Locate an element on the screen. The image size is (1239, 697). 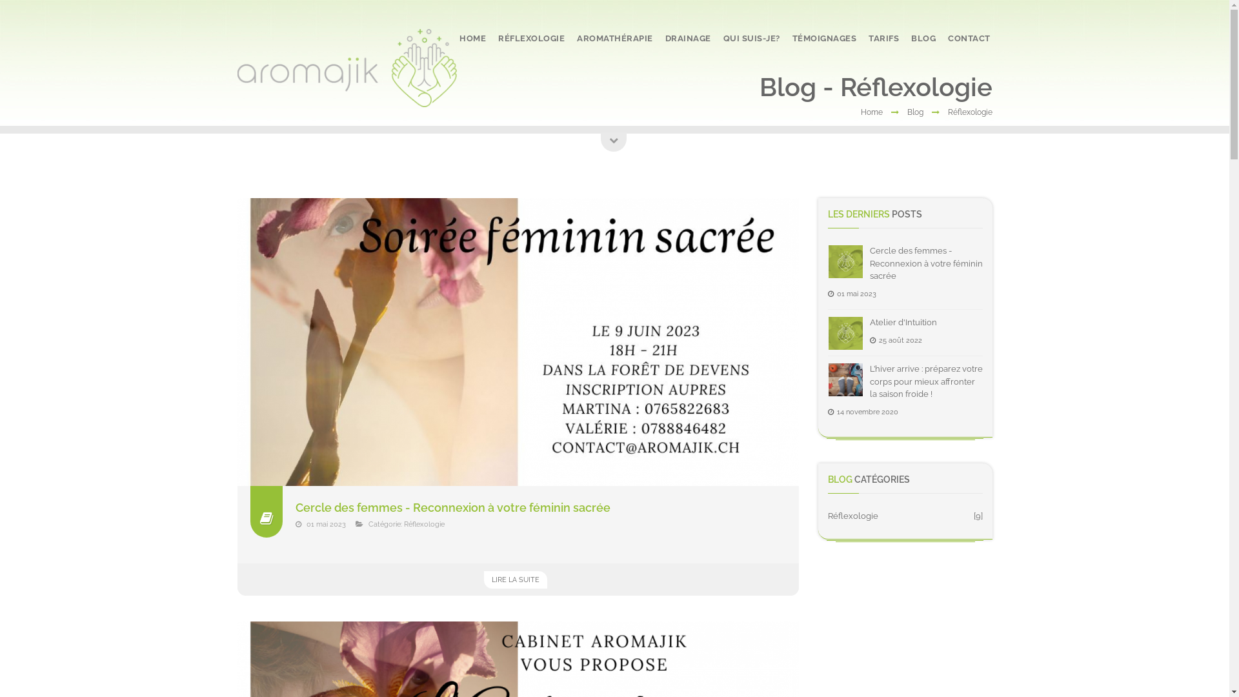
TARIFS is located at coordinates (884, 39).